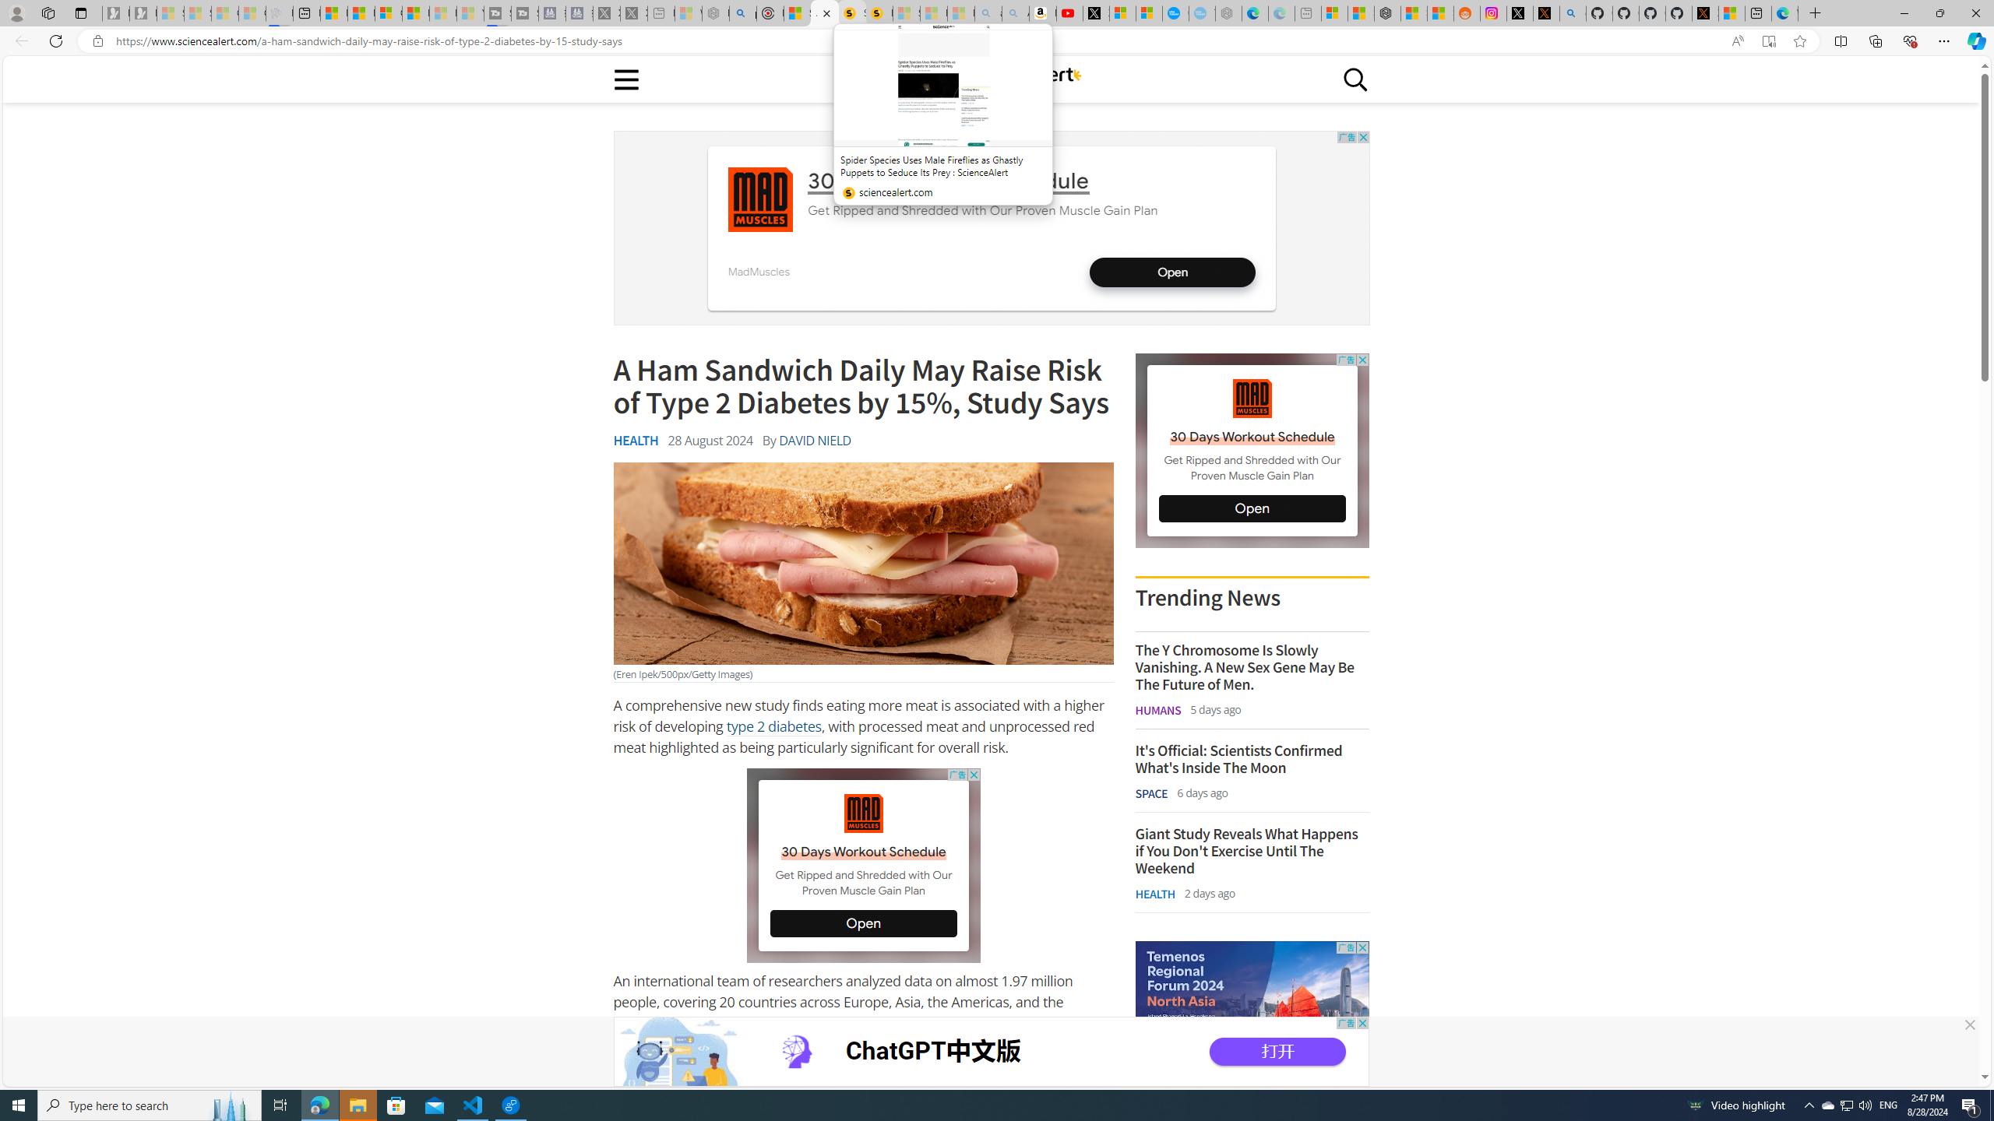  What do you see at coordinates (989, 13) in the screenshot?
I see `amazon - Search - Sleeping` at bounding box center [989, 13].